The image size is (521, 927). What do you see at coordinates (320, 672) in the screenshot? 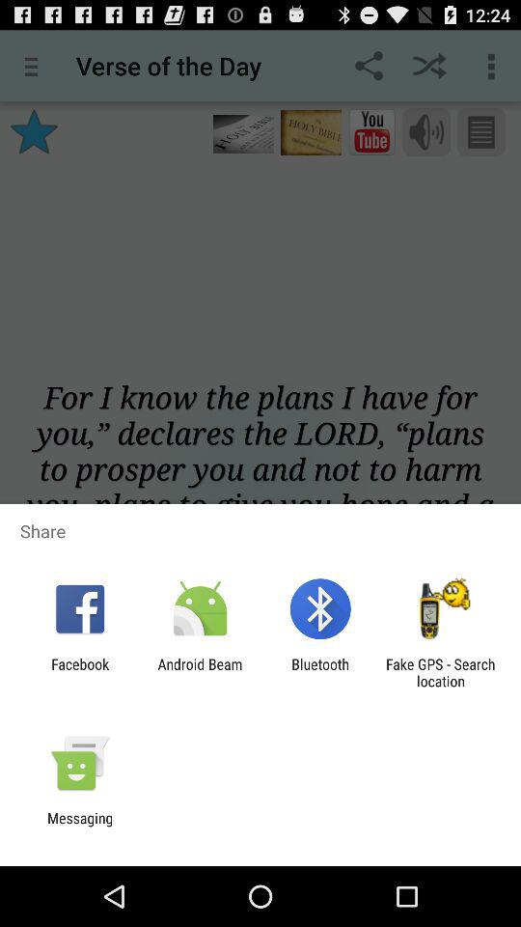
I see `launch the app next to fake gps search item` at bounding box center [320, 672].